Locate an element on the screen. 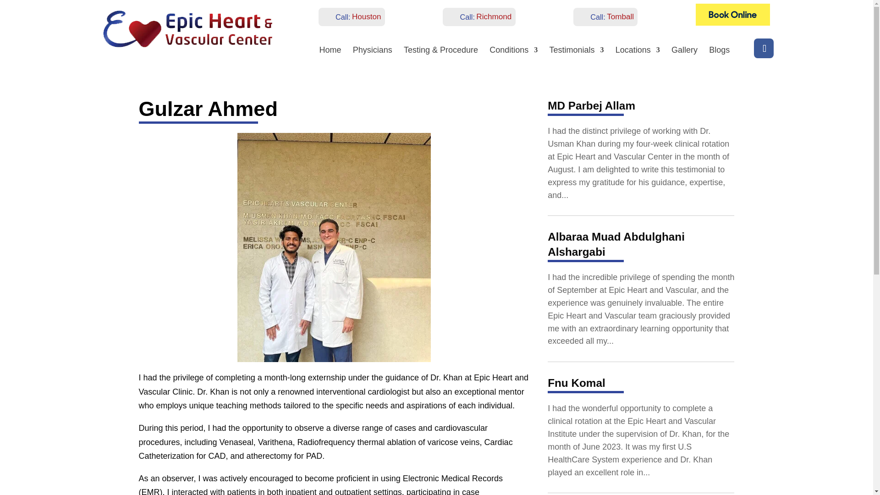 Image resolution: width=880 pixels, height=495 pixels. Locations is located at coordinates (638, 52).